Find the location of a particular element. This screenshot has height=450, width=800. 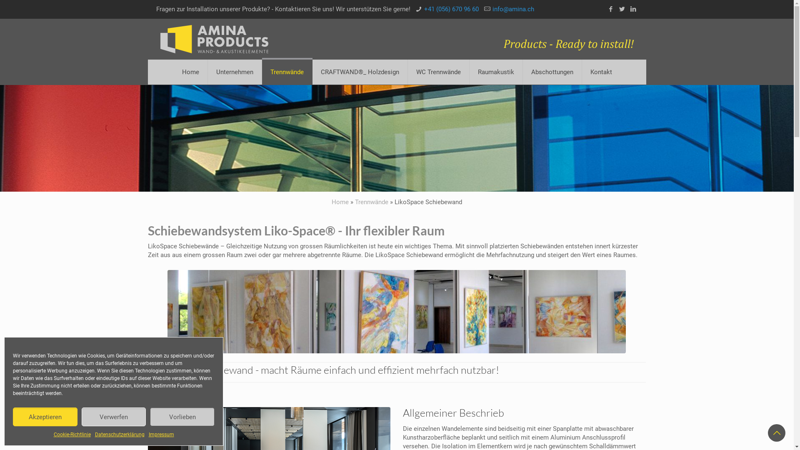

Home is located at coordinates (340, 202).